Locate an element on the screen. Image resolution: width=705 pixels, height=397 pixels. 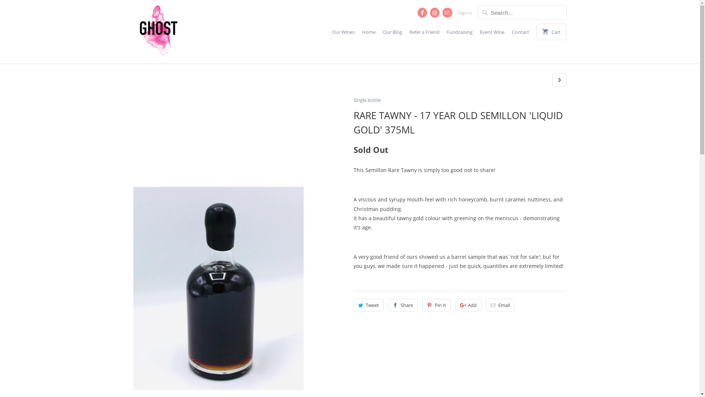
Ghost Wines on Instagram is located at coordinates (435, 12).